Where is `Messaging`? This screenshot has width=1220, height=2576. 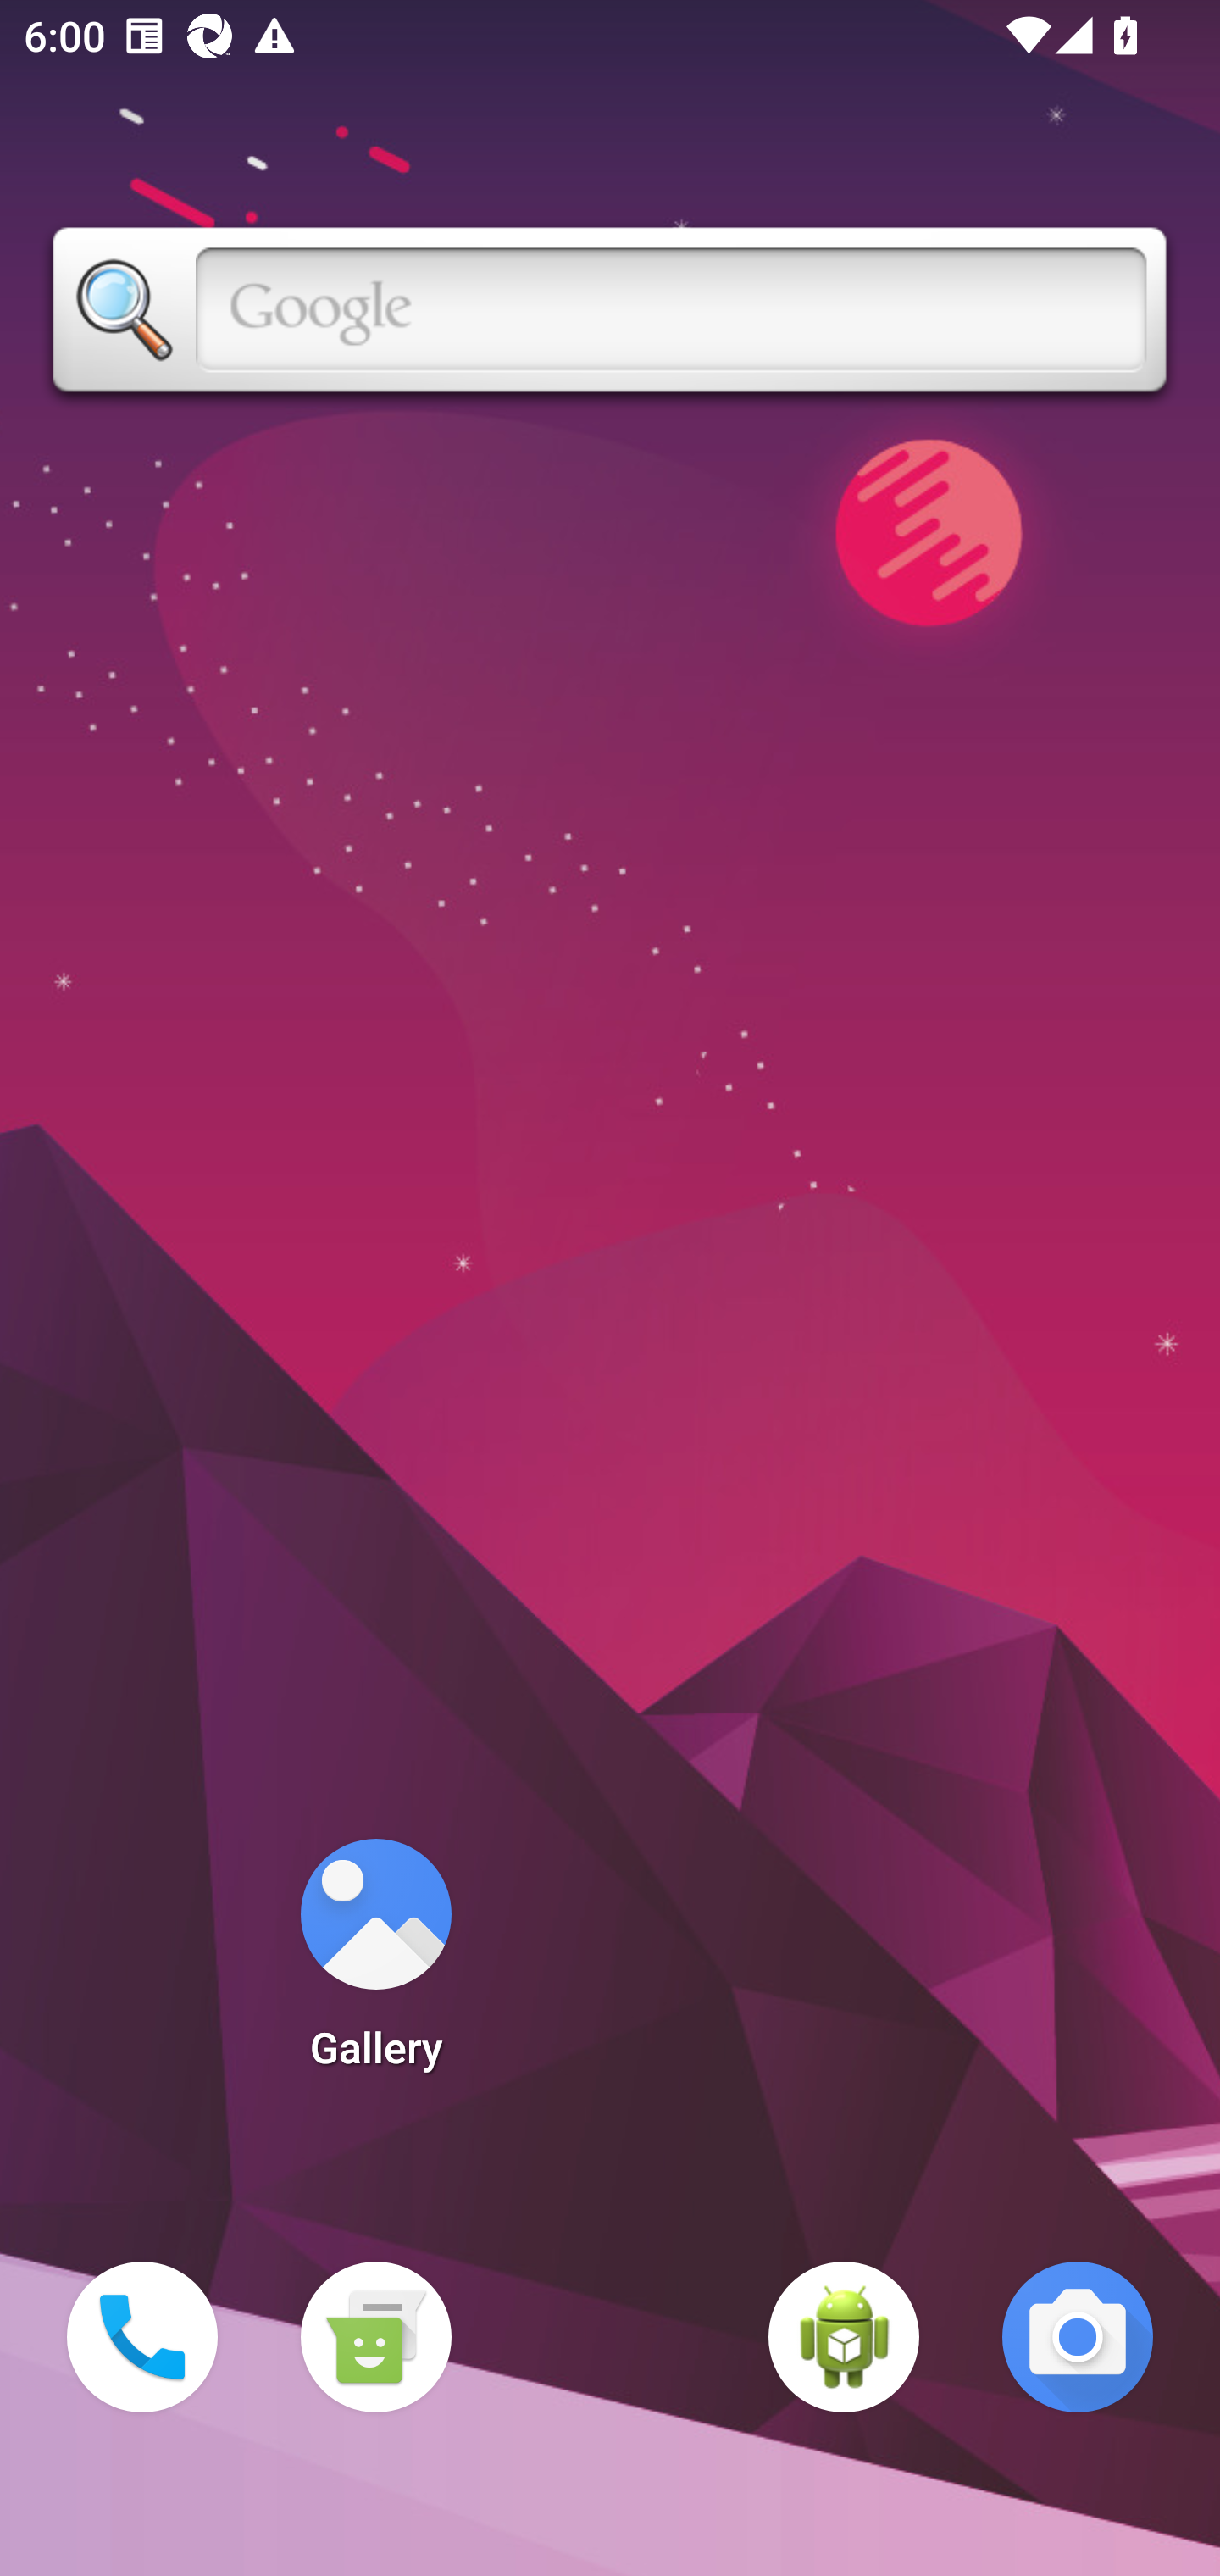
Messaging is located at coordinates (375, 2337).